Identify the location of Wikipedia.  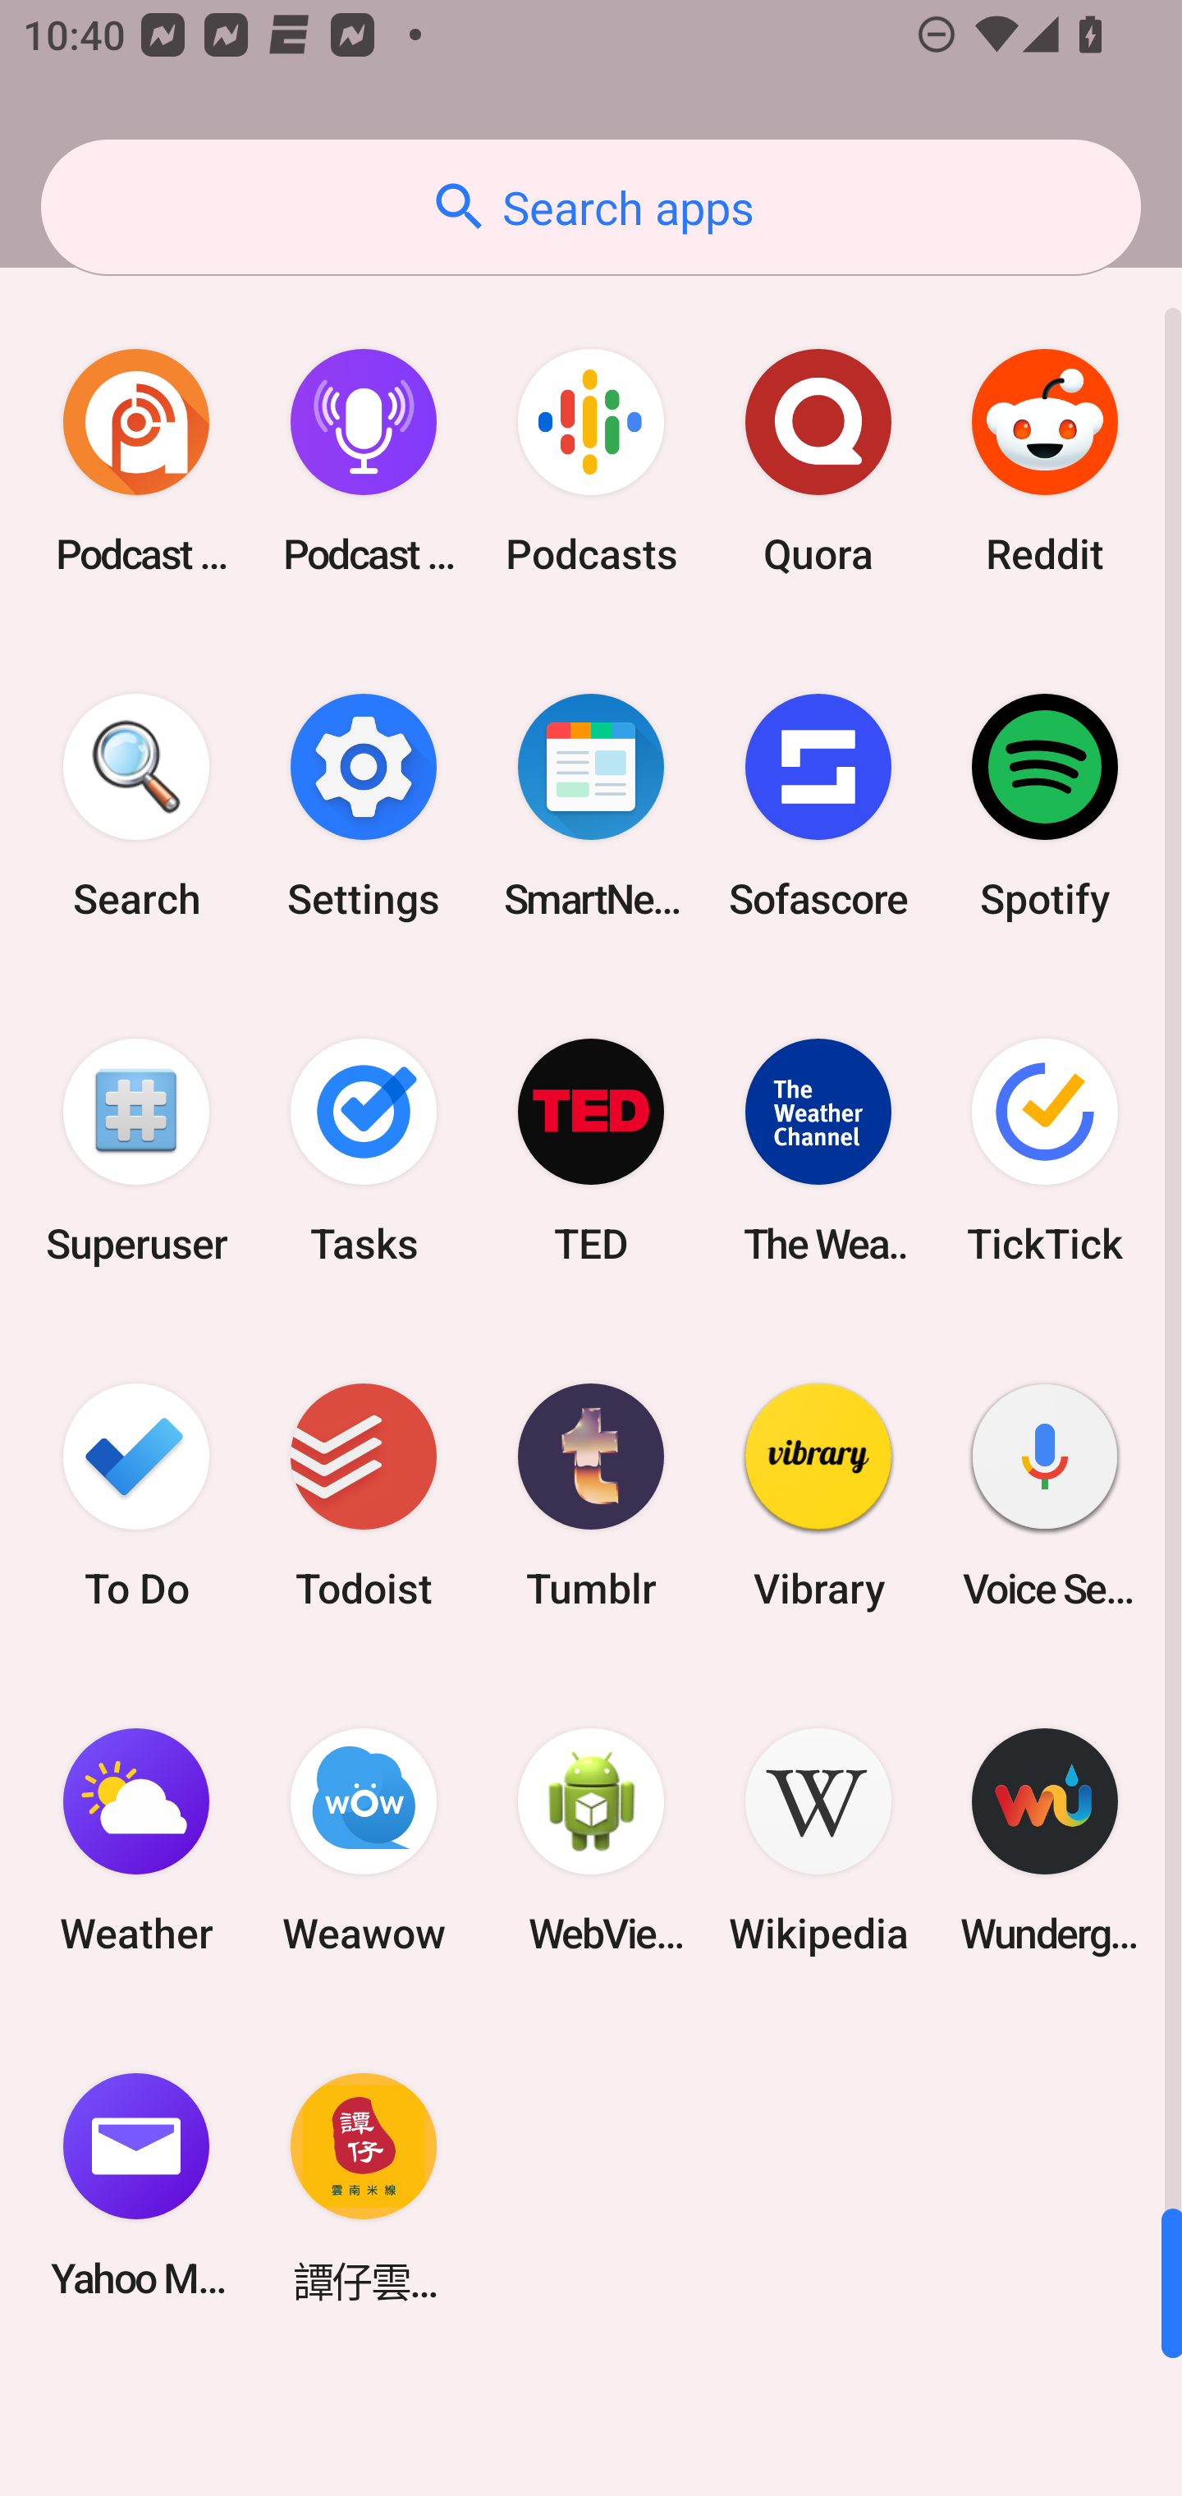
(818, 1841).